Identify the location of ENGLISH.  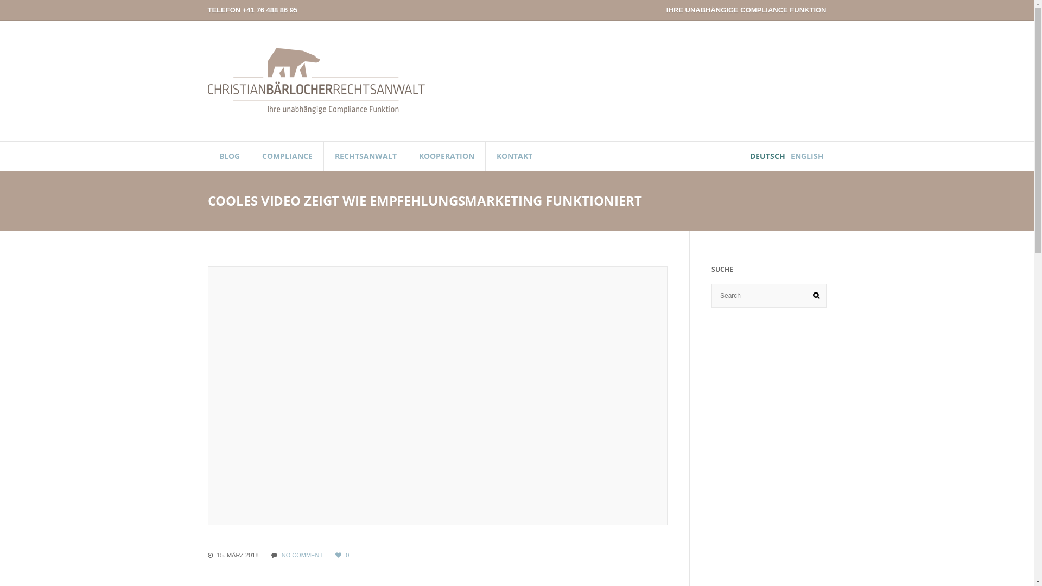
(808, 156).